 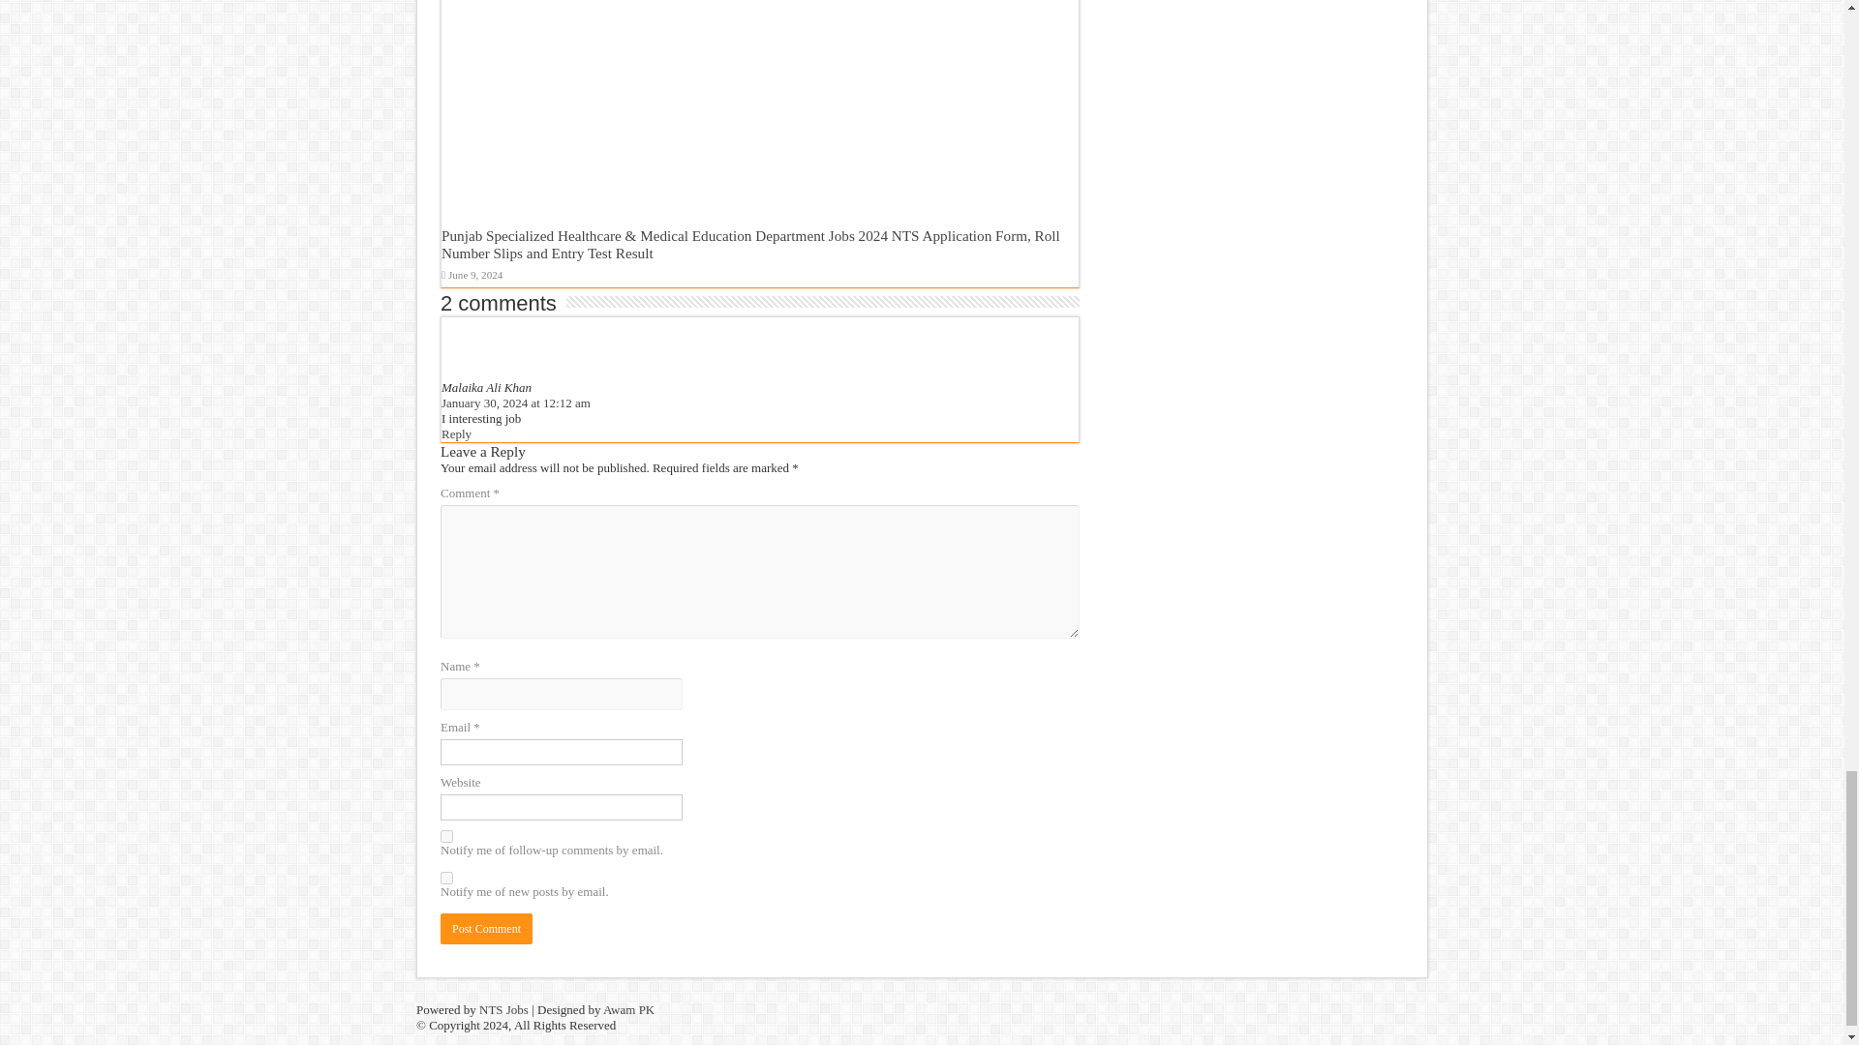 I want to click on subscribe, so click(x=447, y=836).